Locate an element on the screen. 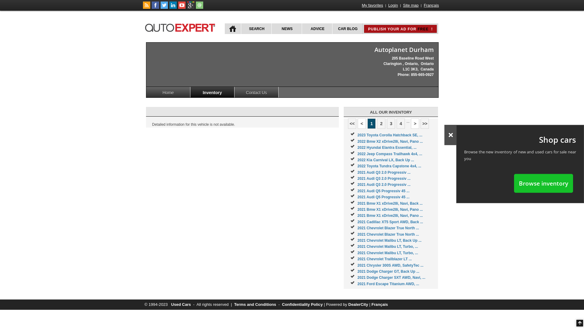 This screenshot has height=328, width=584. Used Cars is located at coordinates (181, 304).